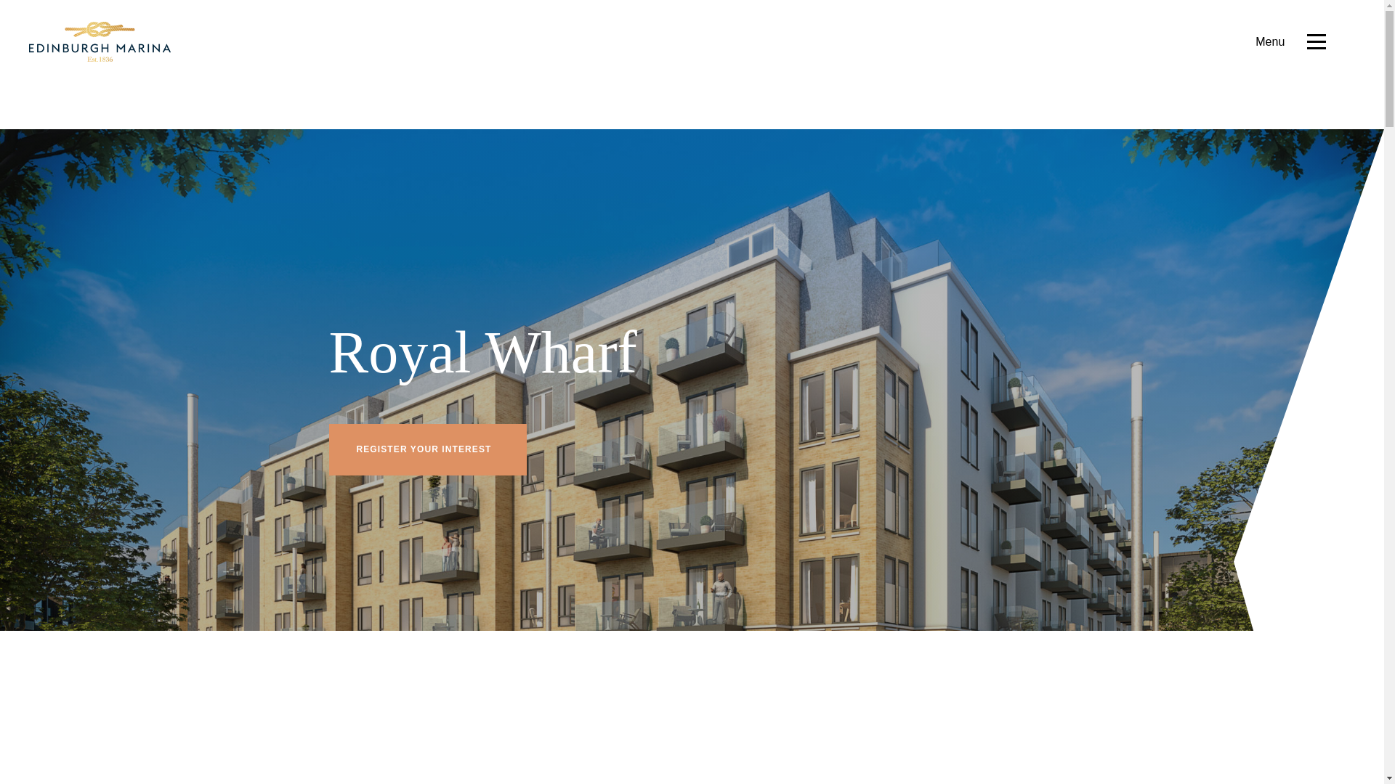 Image resolution: width=1395 pixels, height=784 pixels. I want to click on Menu, so click(1290, 42).